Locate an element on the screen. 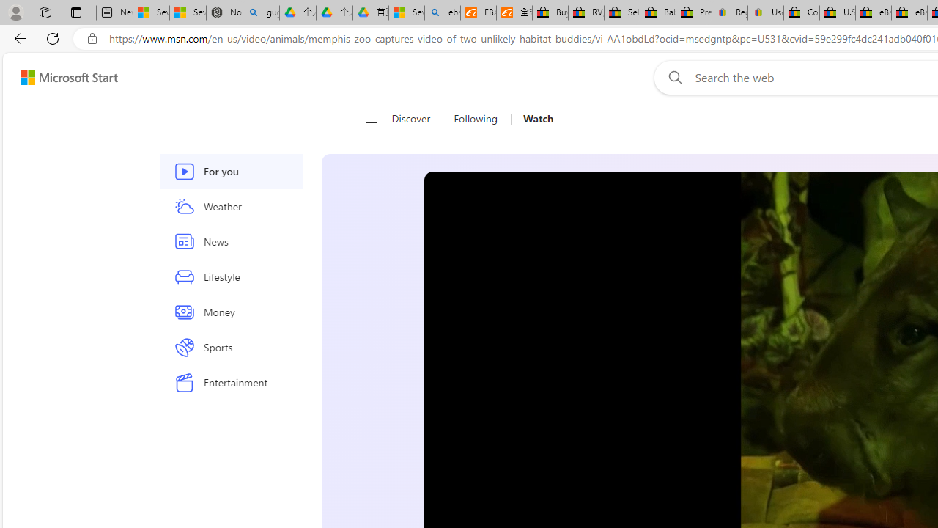  User Privacy Notice | eBay is located at coordinates (765, 13).